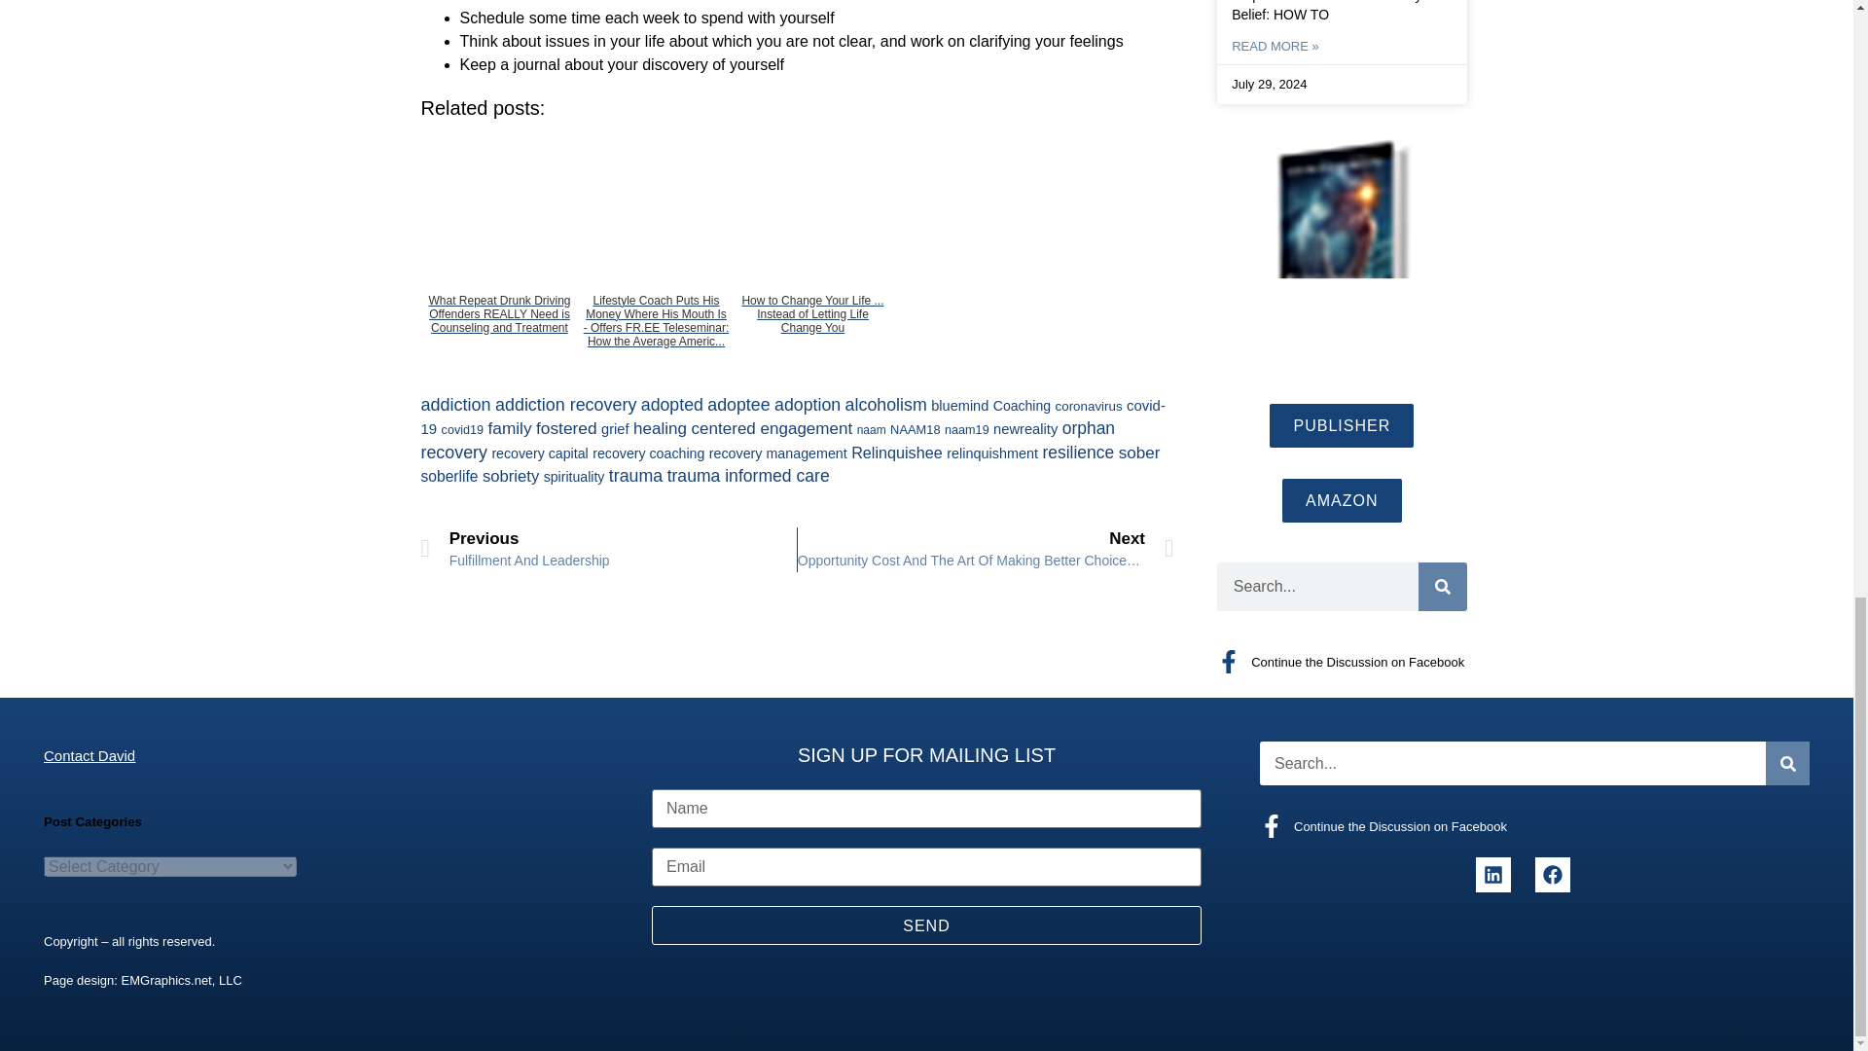 The width and height of the screenshot is (1868, 1051). I want to click on alcoholism, so click(885, 405).